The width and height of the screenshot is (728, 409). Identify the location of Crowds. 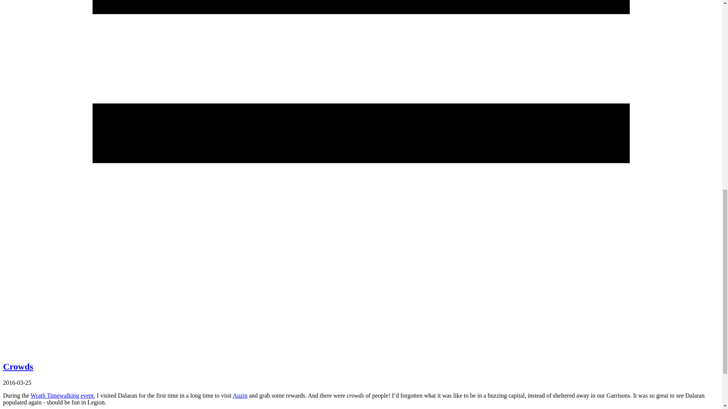
(18, 366).